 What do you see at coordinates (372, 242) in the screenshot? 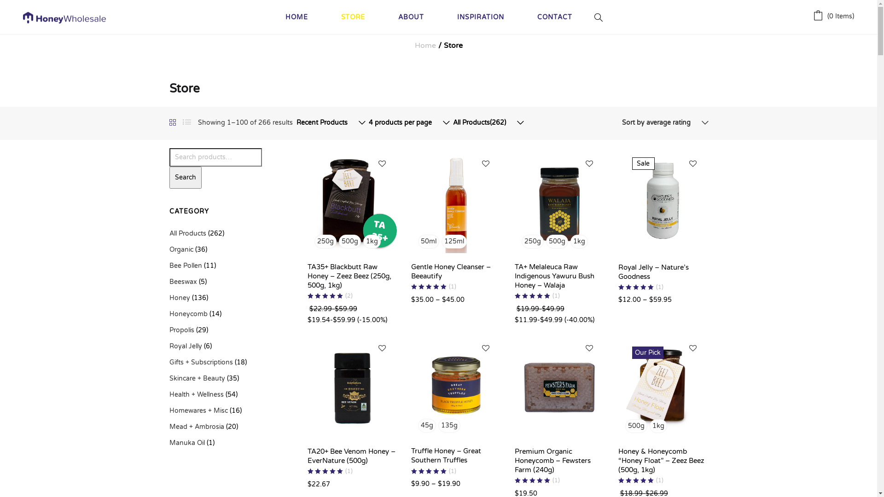
I see `1kg` at bounding box center [372, 242].